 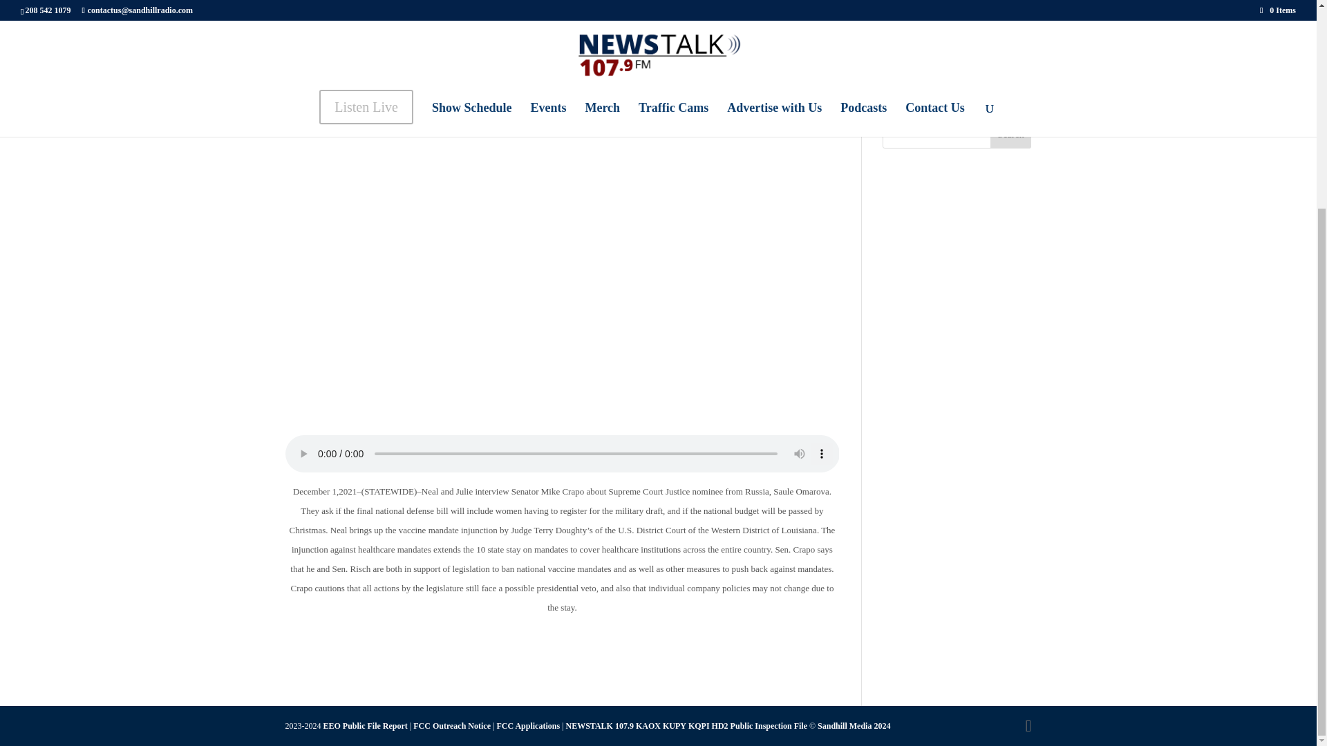 What do you see at coordinates (528, 726) in the screenshot?
I see `FCC Applications` at bounding box center [528, 726].